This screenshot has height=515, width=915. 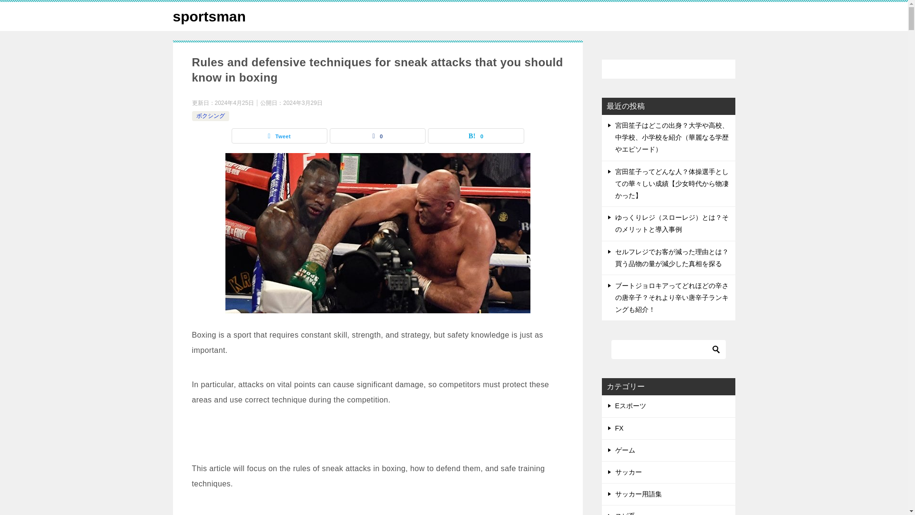 I want to click on 0, so click(x=476, y=136).